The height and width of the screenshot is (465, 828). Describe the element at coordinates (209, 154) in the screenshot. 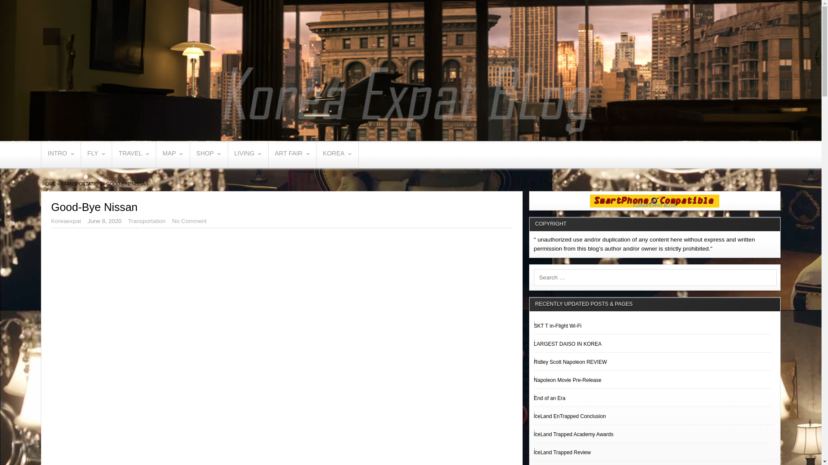

I see `SHOP` at that location.